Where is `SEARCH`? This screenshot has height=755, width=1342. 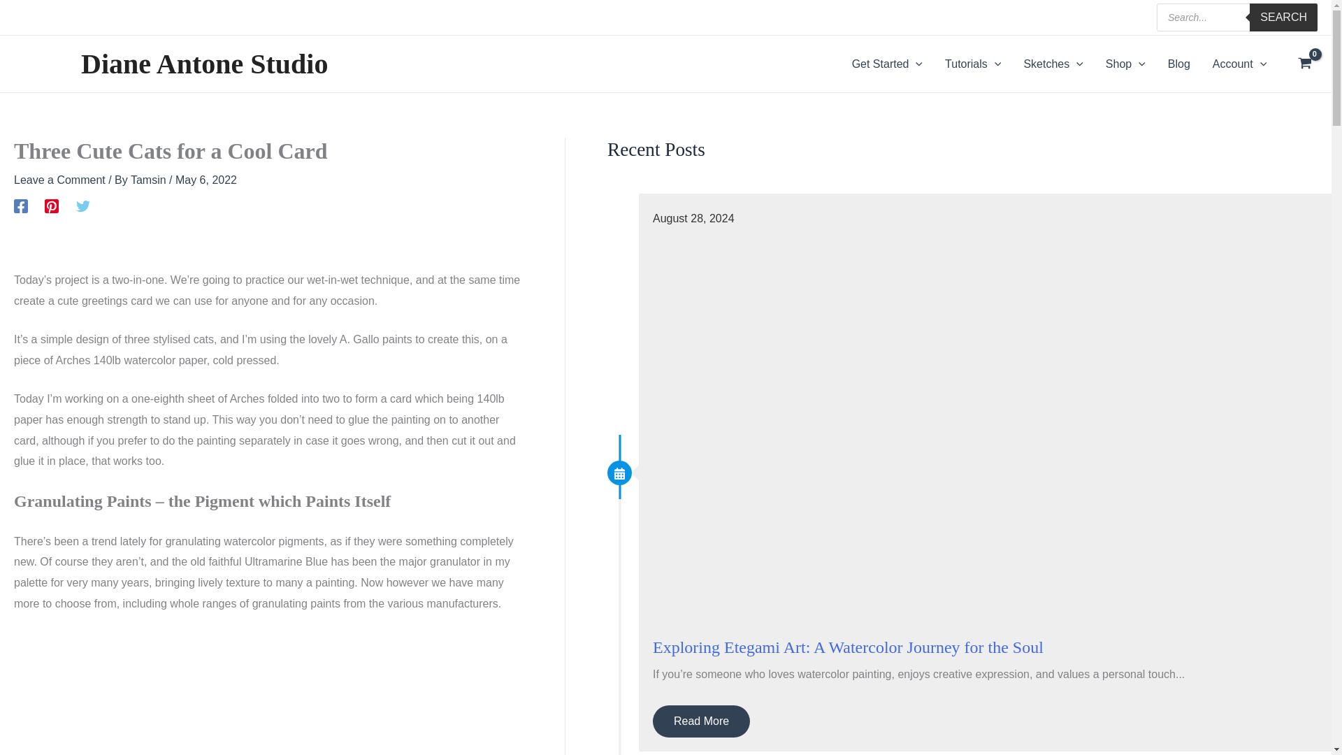
SEARCH is located at coordinates (1283, 17).